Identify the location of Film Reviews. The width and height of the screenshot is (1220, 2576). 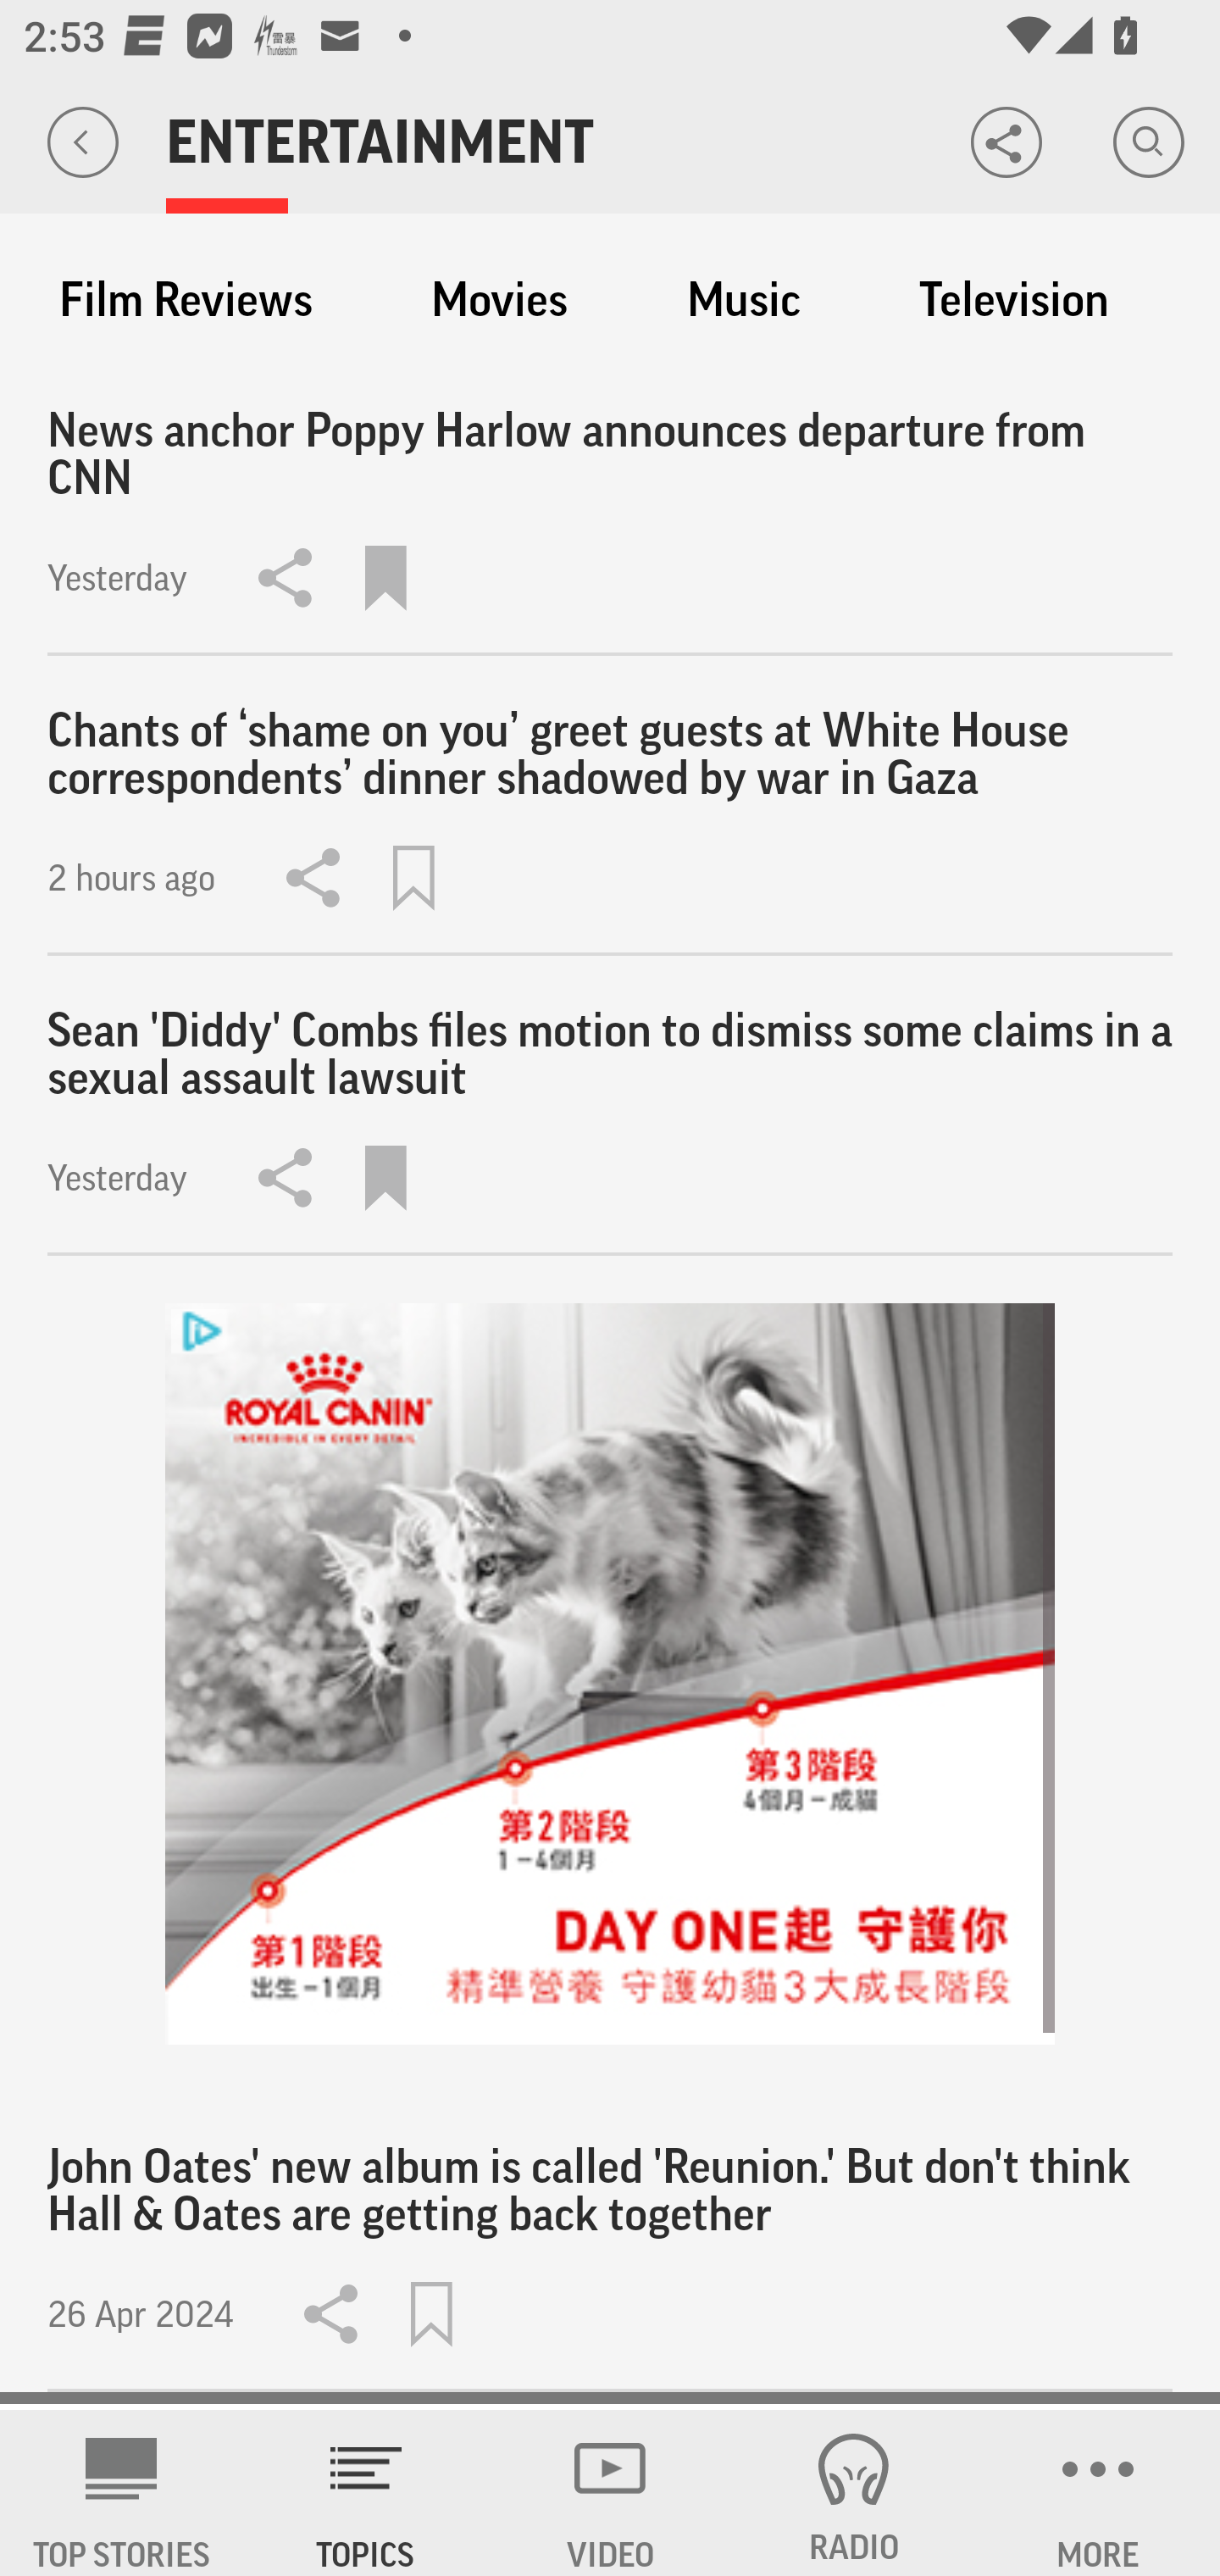
(186, 300).